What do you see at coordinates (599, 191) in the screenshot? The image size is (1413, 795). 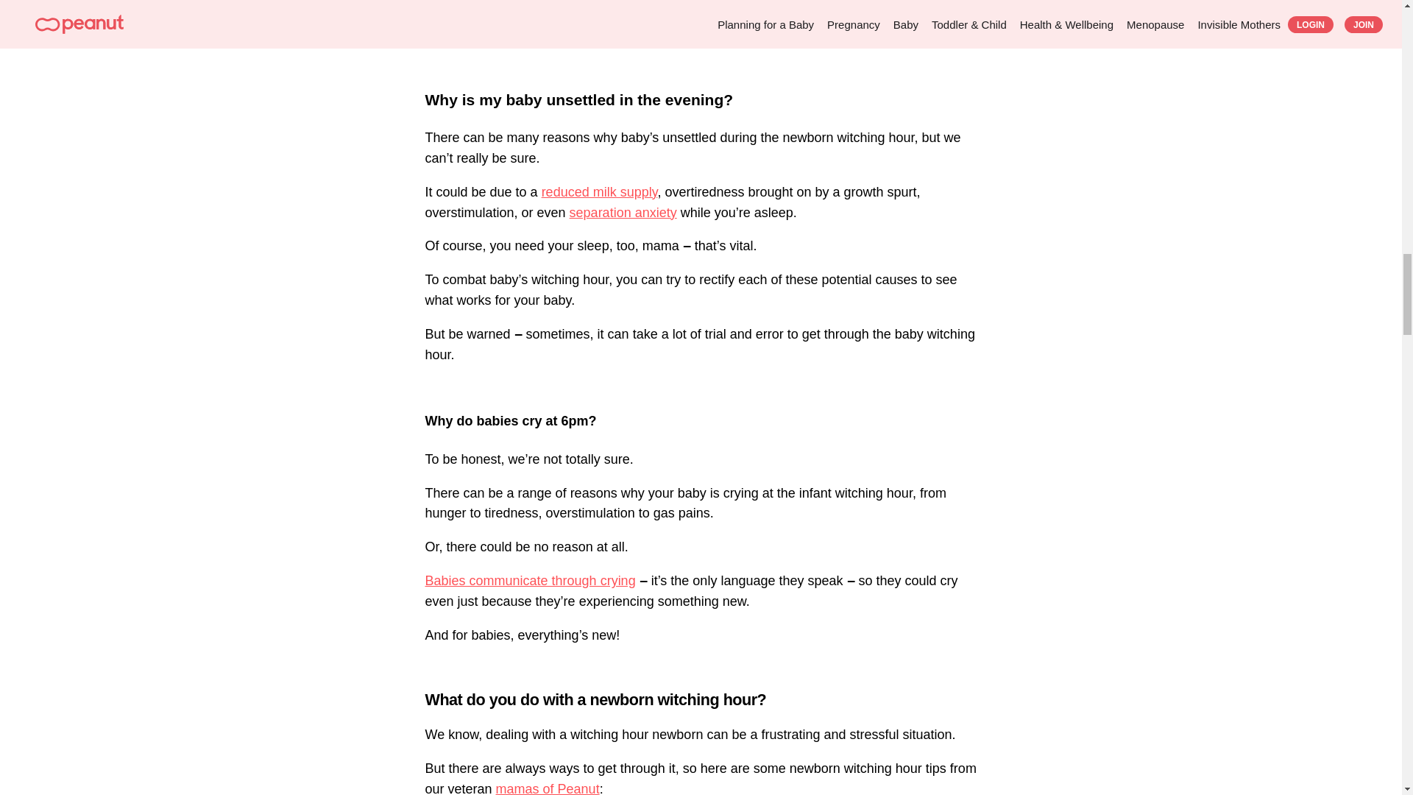 I see `reduced milk supply` at bounding box center [599, 191].